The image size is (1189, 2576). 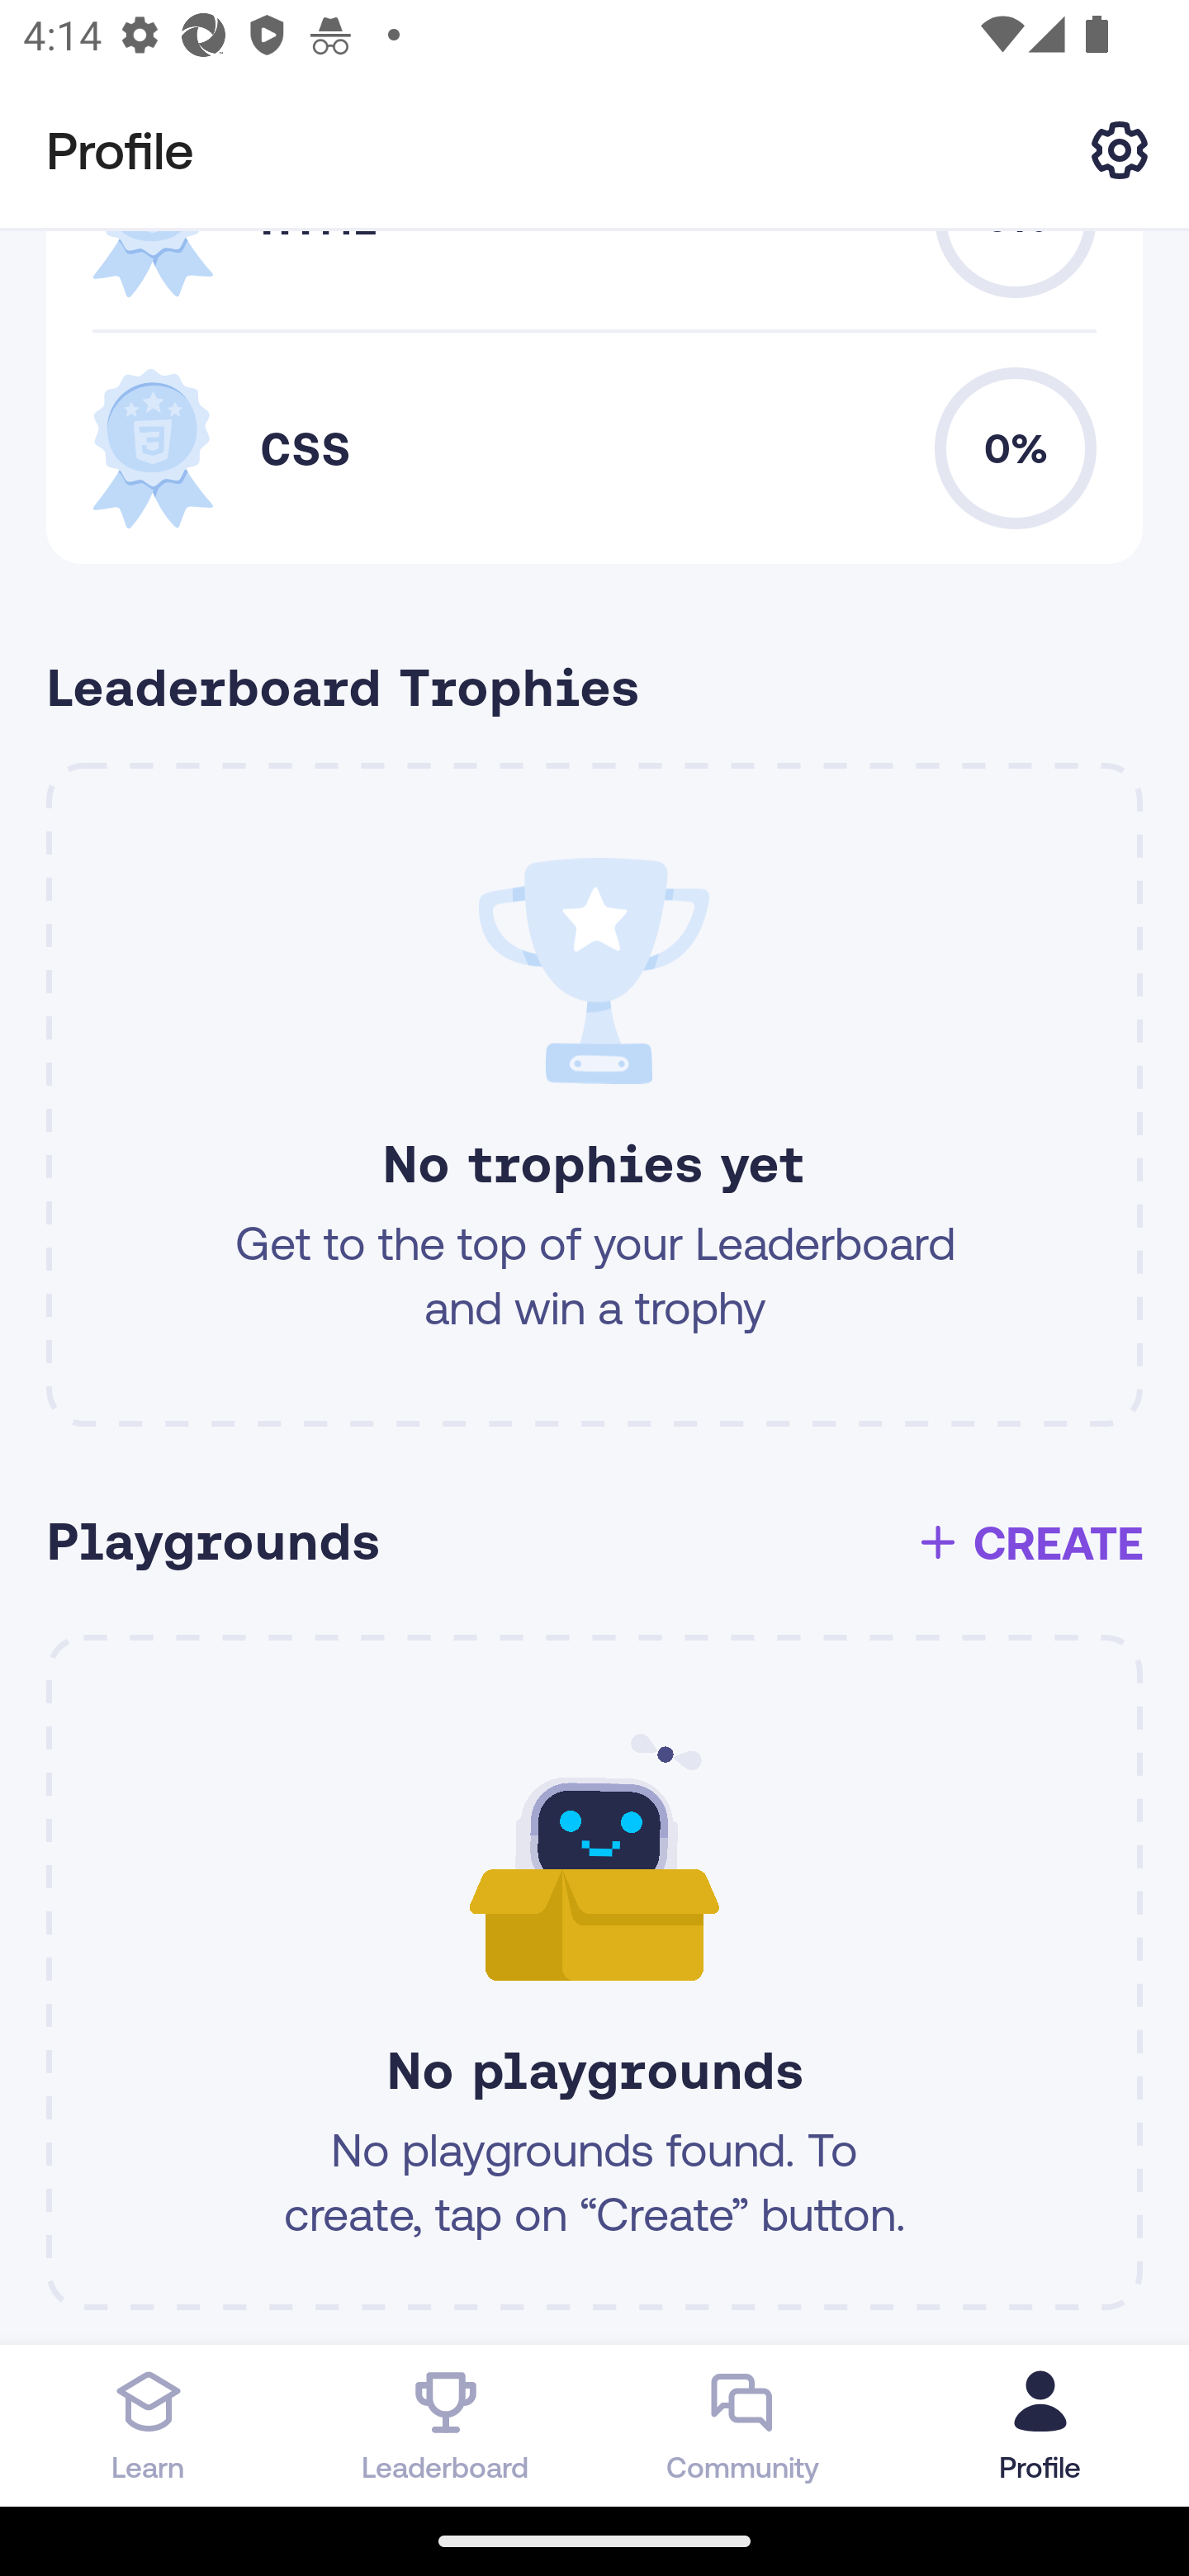 I want to click on CSS 0.0 0%, so click(x=594, y=447).